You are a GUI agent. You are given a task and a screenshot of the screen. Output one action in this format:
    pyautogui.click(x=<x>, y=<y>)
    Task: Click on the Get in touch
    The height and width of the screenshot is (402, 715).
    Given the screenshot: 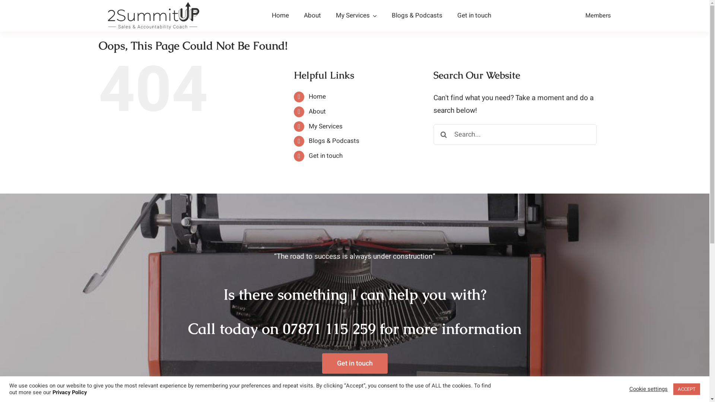 What is the action you would take?
    pyautogui.click(x=355, y=363)
    